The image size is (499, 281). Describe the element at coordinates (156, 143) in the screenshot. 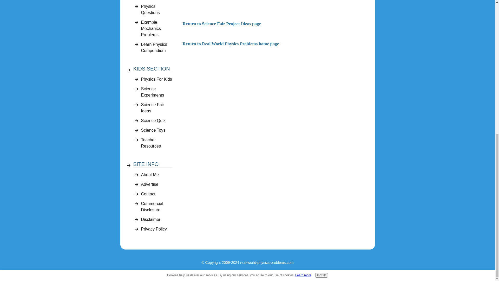

I see `Teacher Resources` at that location.